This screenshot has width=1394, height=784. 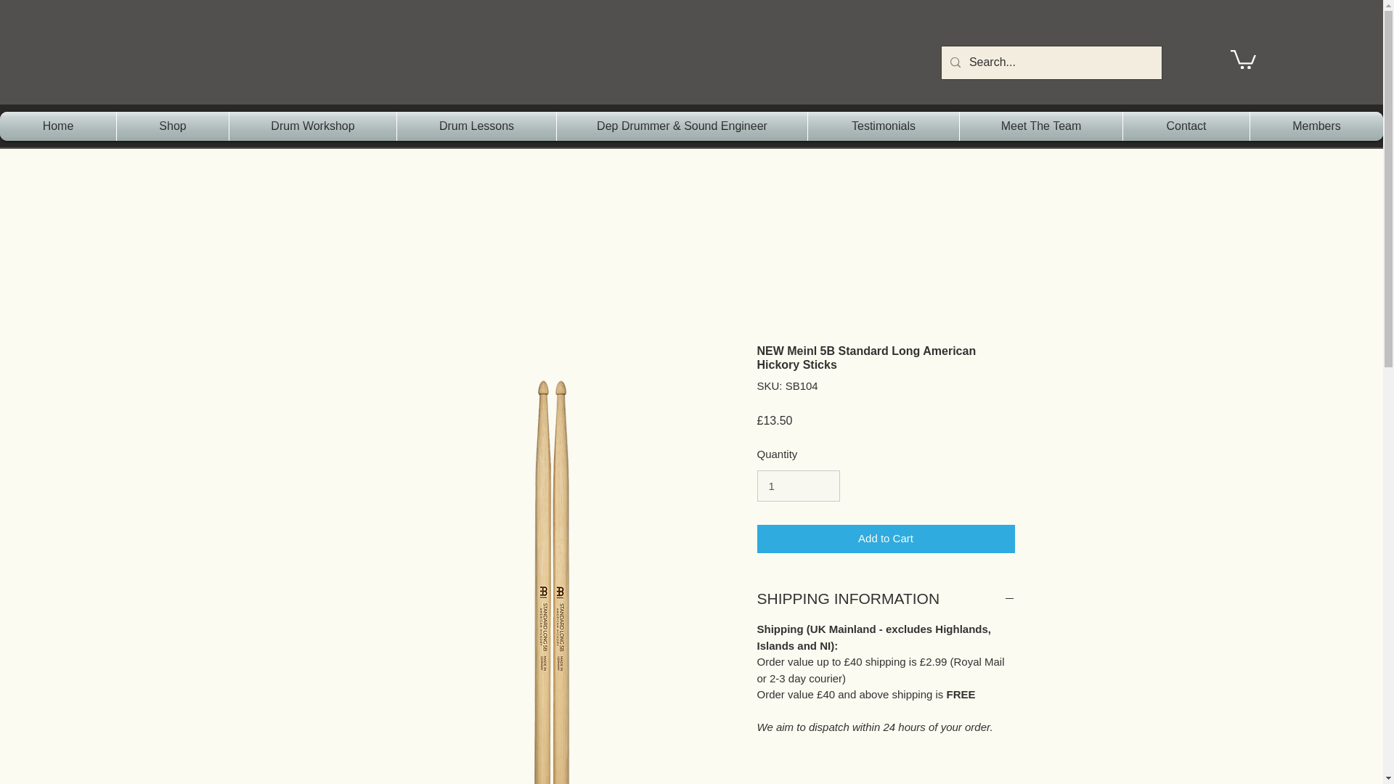 What do you see at coordinates (797, 486) in the screenshot?
I see `1` at bounding box center [797, 486].